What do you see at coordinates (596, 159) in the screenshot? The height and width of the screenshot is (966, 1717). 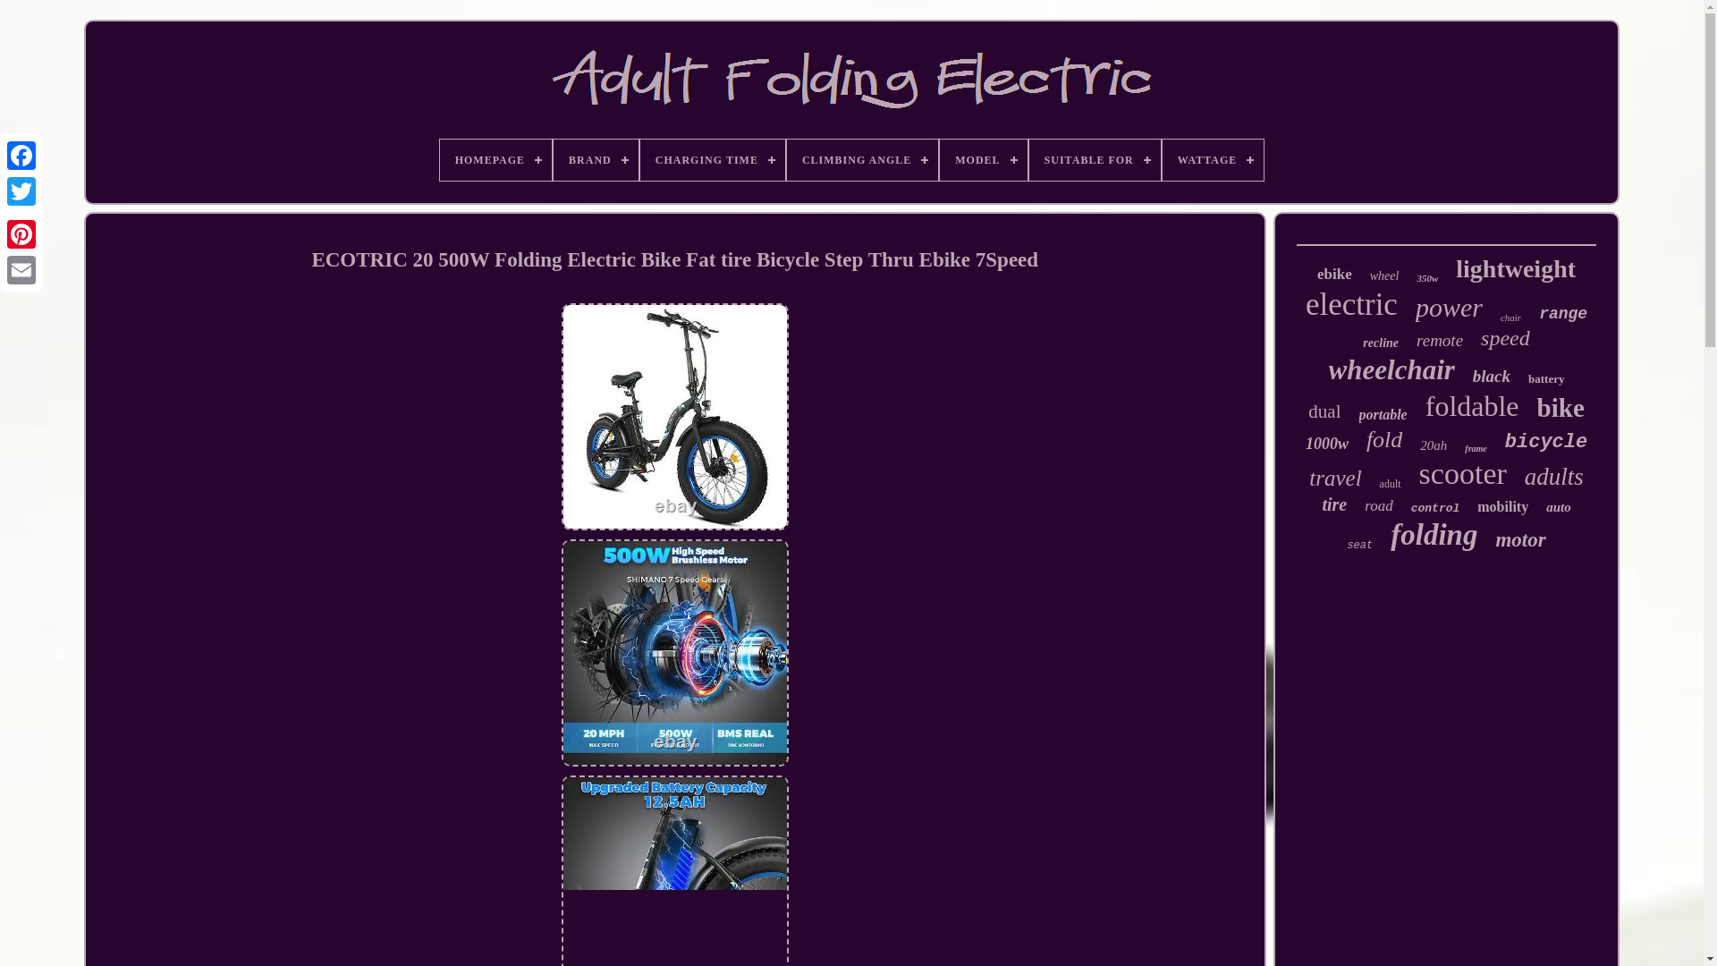 I see `BRAND` at bounding box center [596, 159].